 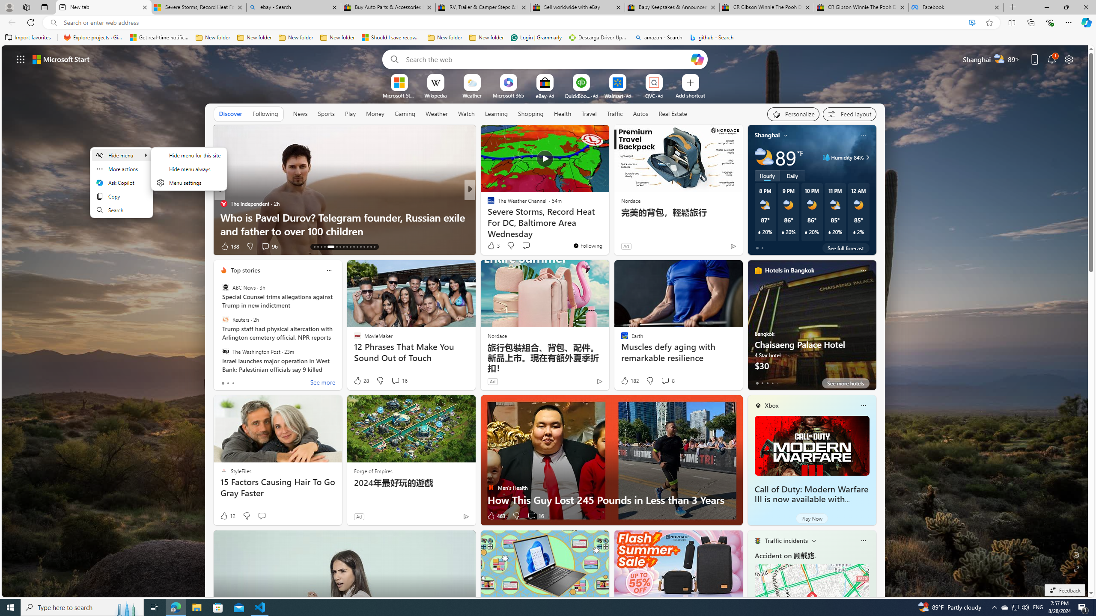 I want to click on Special Personal Offer, so click(x=608, y=231).